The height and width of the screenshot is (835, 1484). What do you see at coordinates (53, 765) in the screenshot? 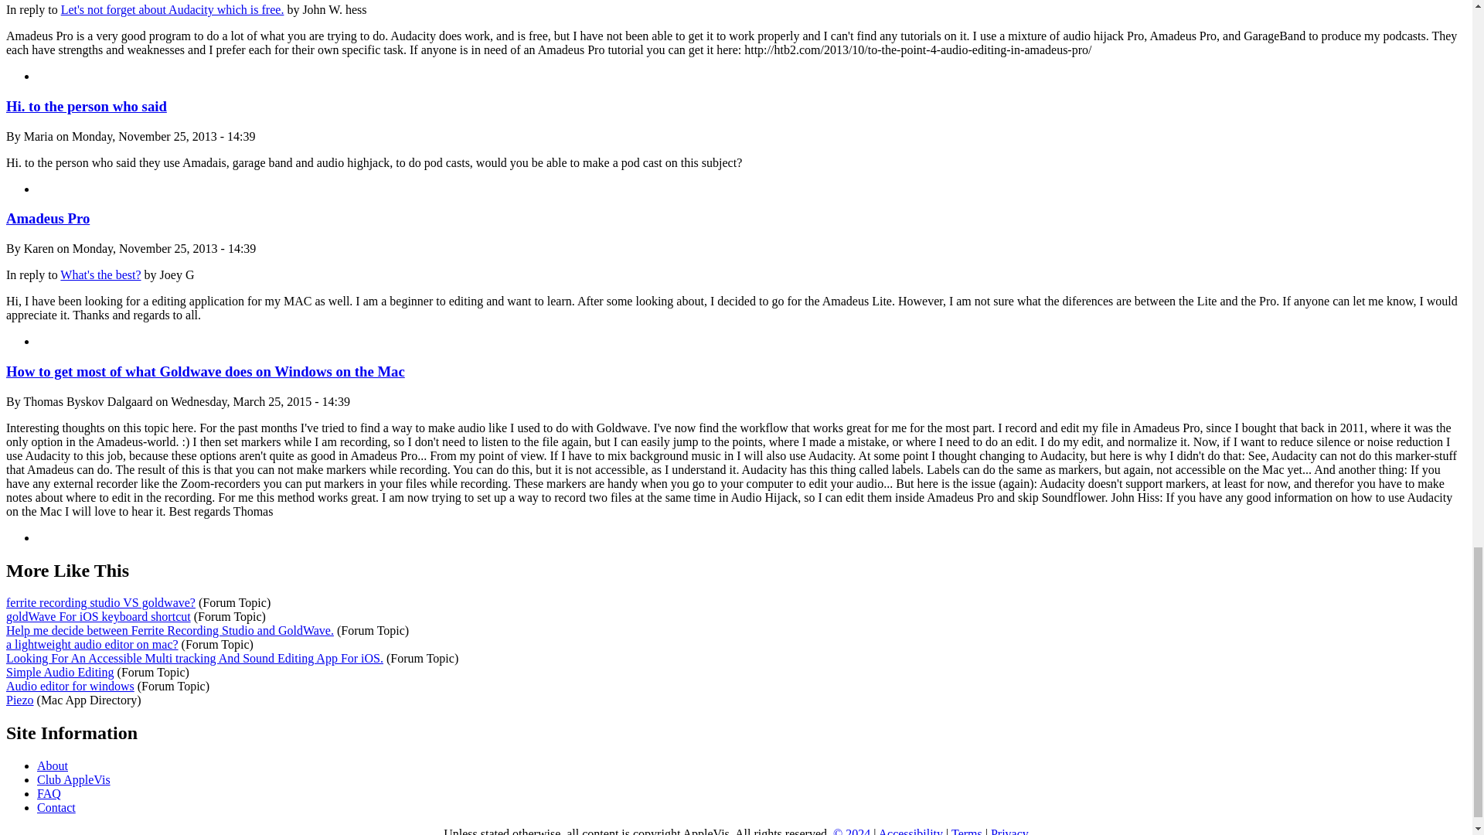
I see `About` at bounding box center [53, 765].